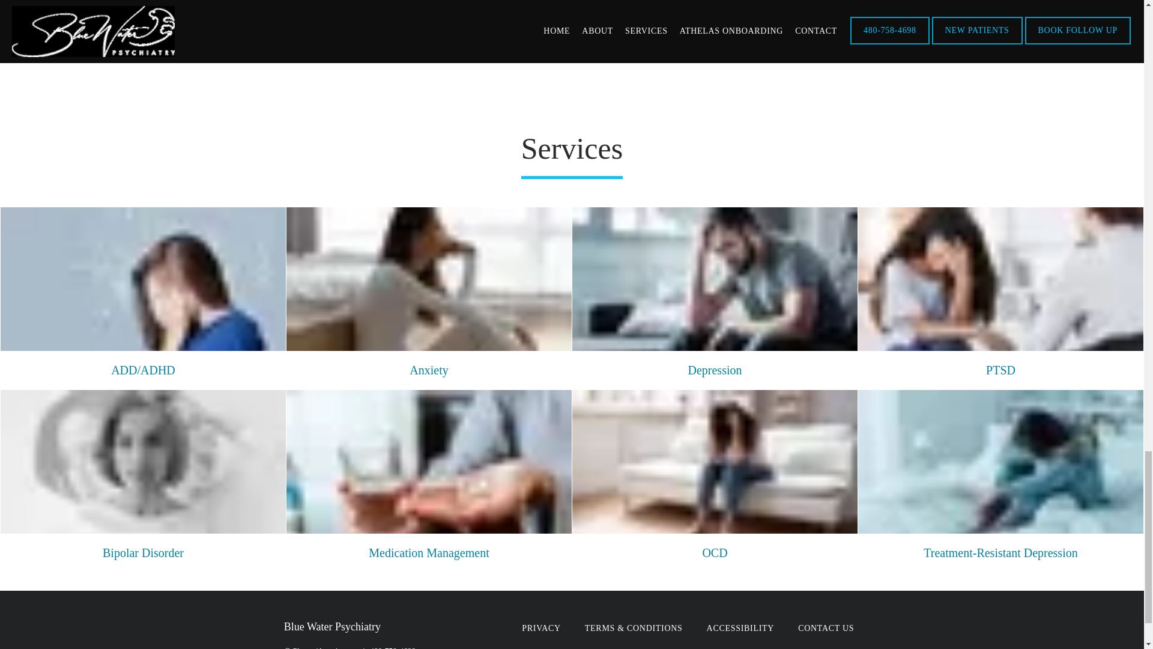 This screenshot has height=649, width=1153. What do you see at coordinates (715, 370) in the screenshot?
I see `Depression` at bounding box center [715, 370].